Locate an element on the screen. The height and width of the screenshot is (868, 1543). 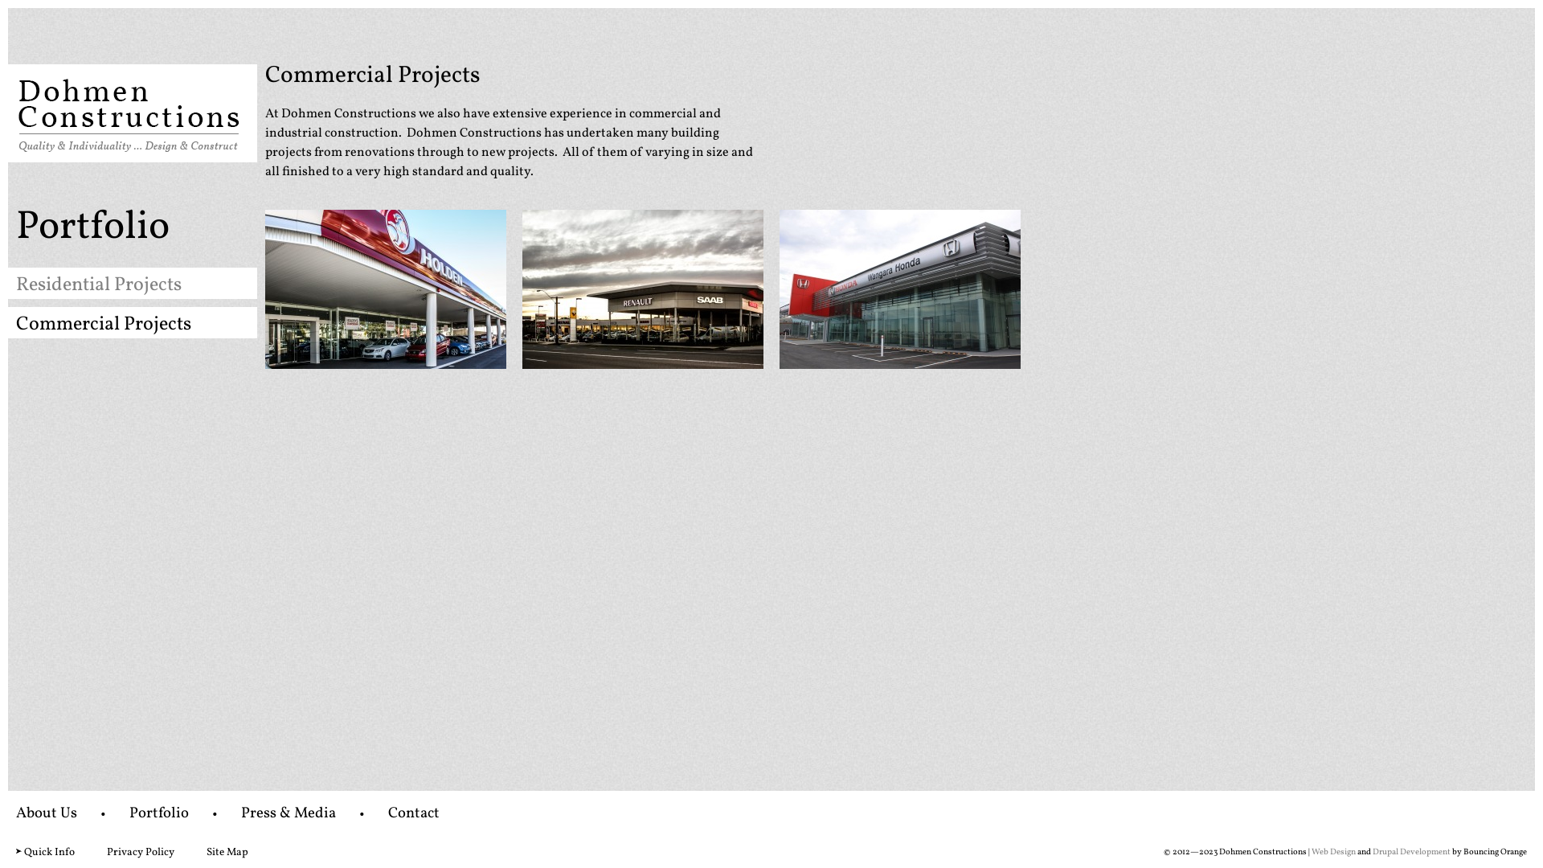
Web Design is located at coordinates (1334, 852).